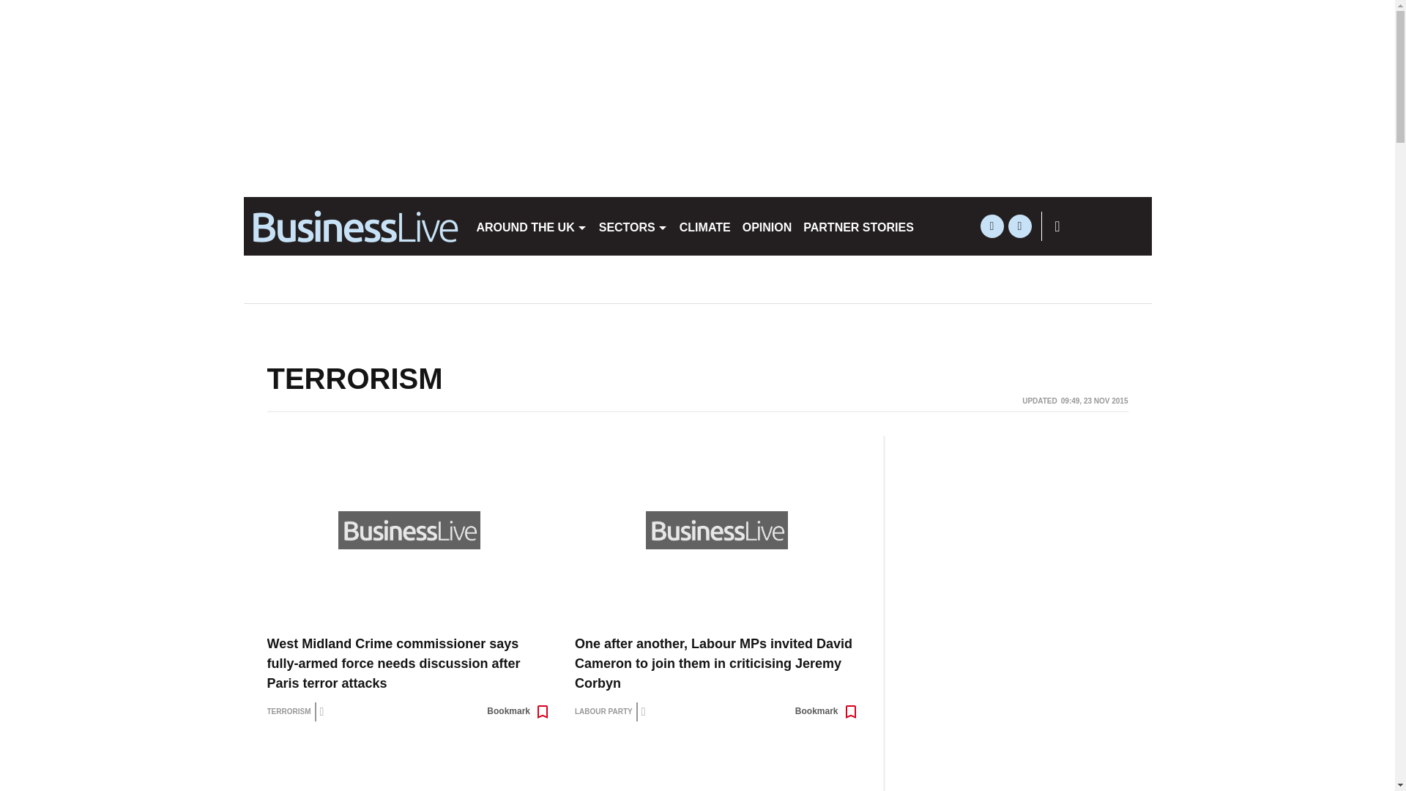 The image size is (1406, 791). Describe the element at coordinates (858, 226) in the screenshot. I see `PARTNER STORIES` at that location.